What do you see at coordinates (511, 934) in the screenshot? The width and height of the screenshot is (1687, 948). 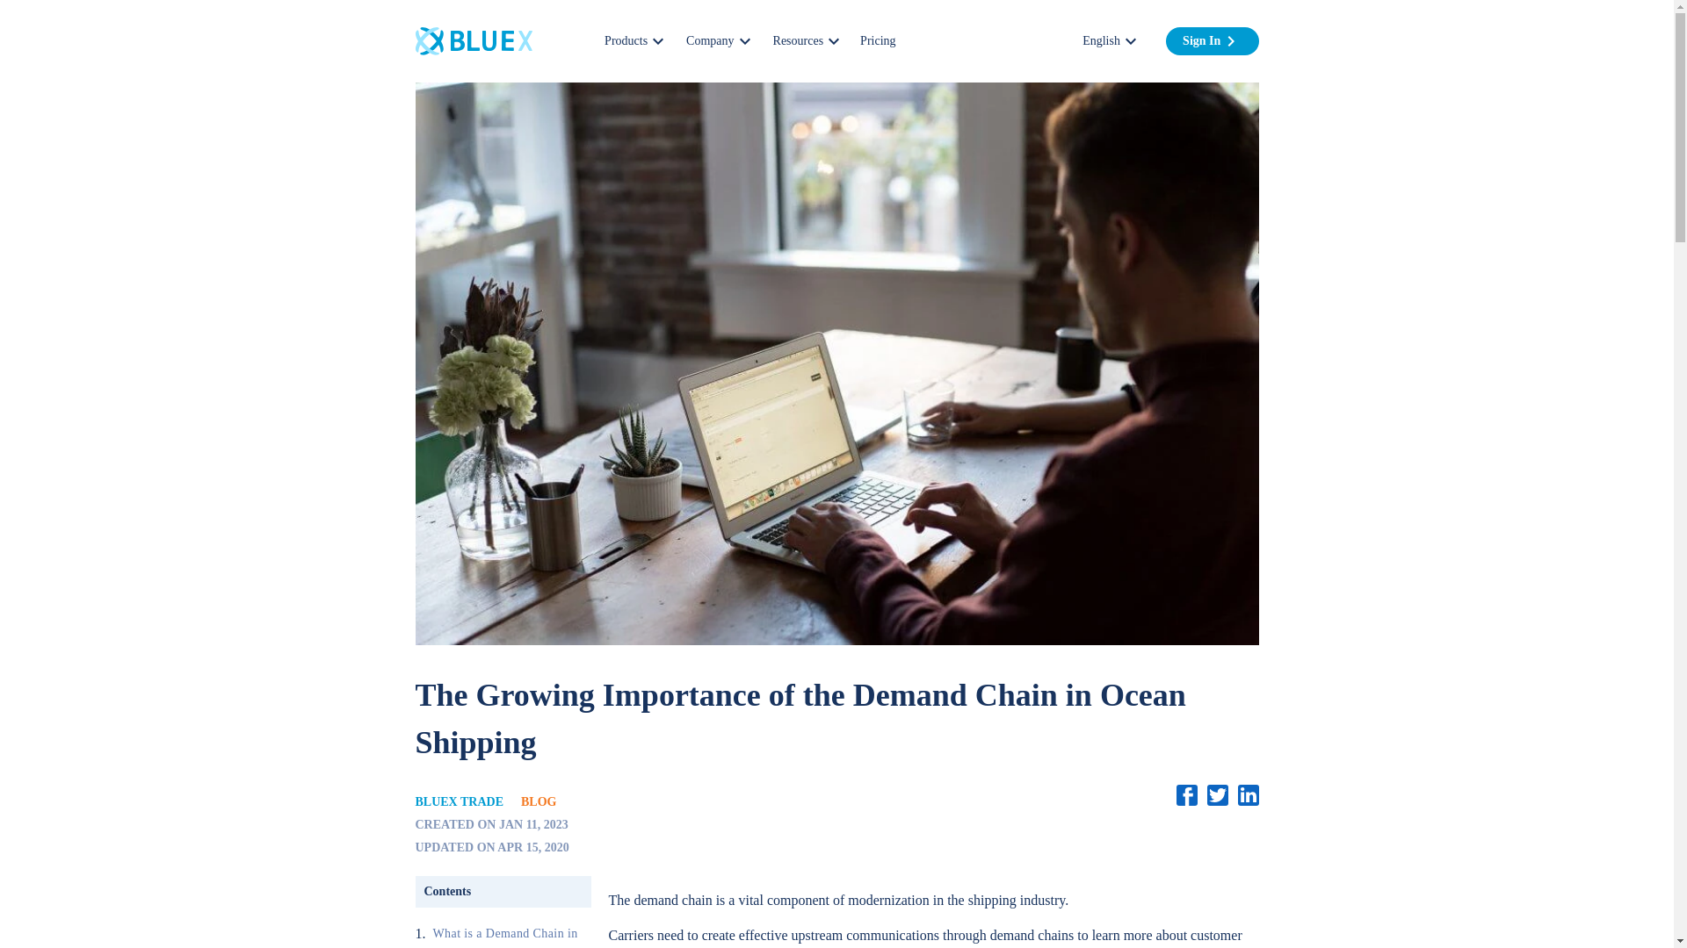 I see `What is a Demand Chain in Ocean Shipping?` at bounding box center [511, 934].